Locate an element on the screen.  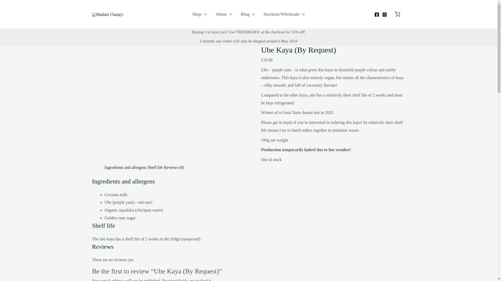
Ingredients and allergens is located at coordinates (125, 168).